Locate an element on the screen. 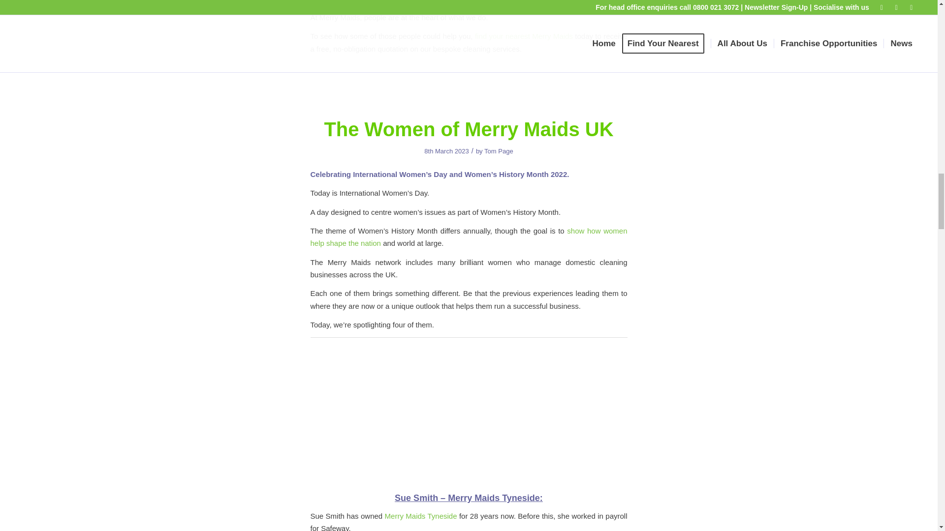  Permanent Link: The Women of Merry Maids UK is located at coordinates (469, 129).